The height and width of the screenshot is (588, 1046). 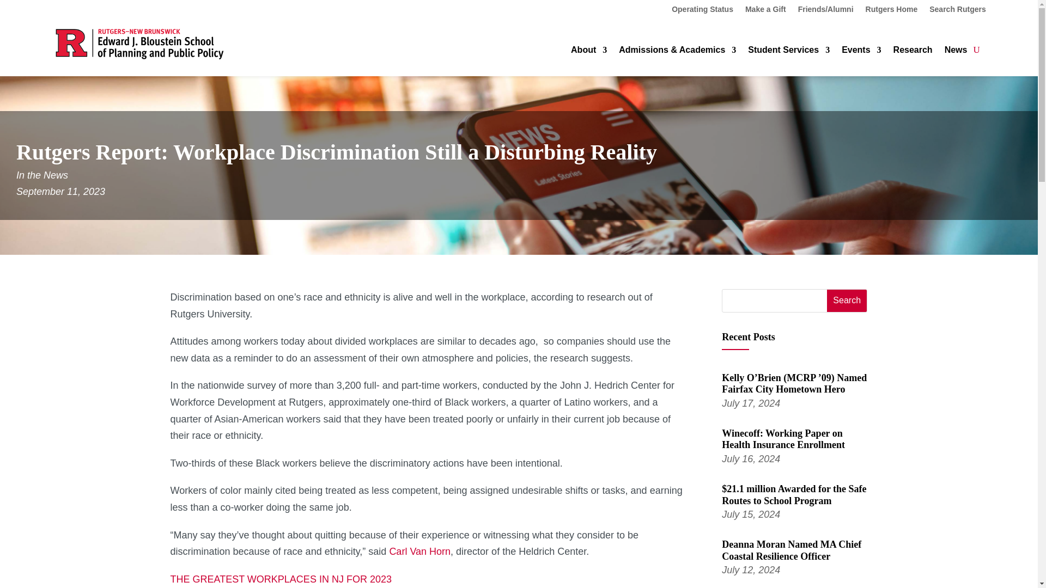 I want to click on Search Rutgers, so click(x=957, y=11).